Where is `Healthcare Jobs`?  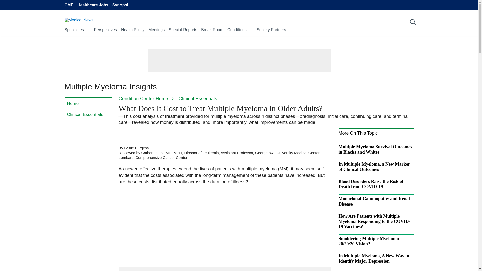
Healthcare Jobs is located at coordinates (93, 5).